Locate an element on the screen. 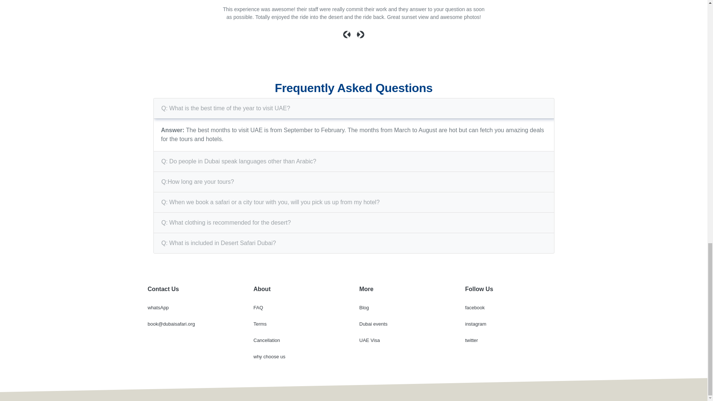 The image size is (713, 401). Q: What clothing is recommended for the desert? is located at coordinates (226, 223).